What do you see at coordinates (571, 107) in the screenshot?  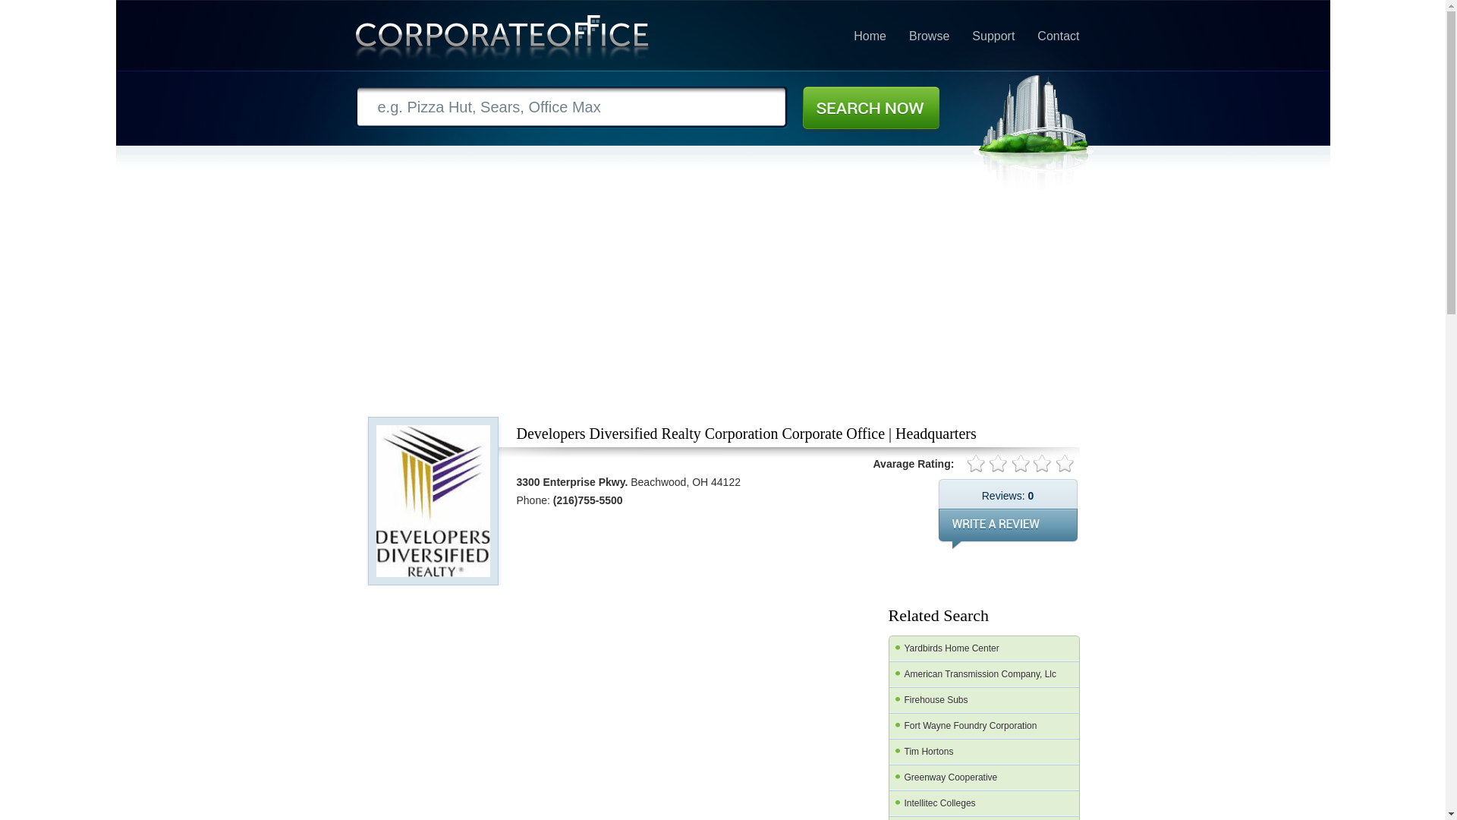 I see `e.g. Pizza Hut, Sears, Office Max` at bounding box center [571, 107].